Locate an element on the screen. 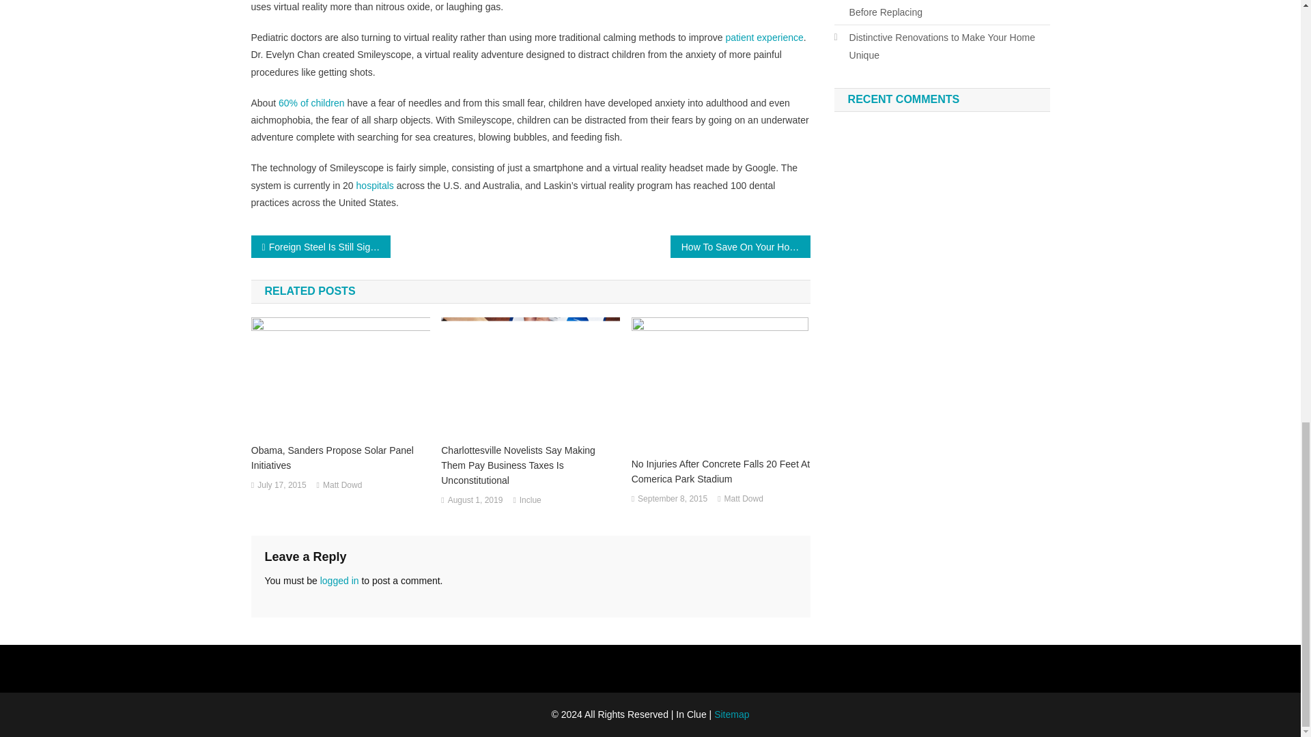  patient experience is located at coordinates (763, 37).